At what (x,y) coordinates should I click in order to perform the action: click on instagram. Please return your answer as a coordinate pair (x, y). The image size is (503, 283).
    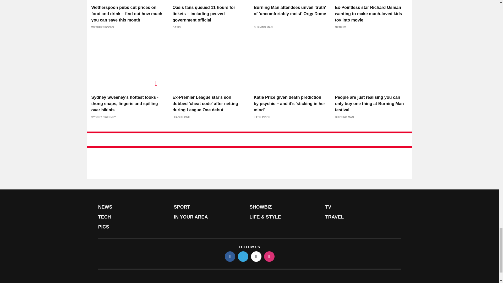
    Looking at the image, I should click on (269, 257).